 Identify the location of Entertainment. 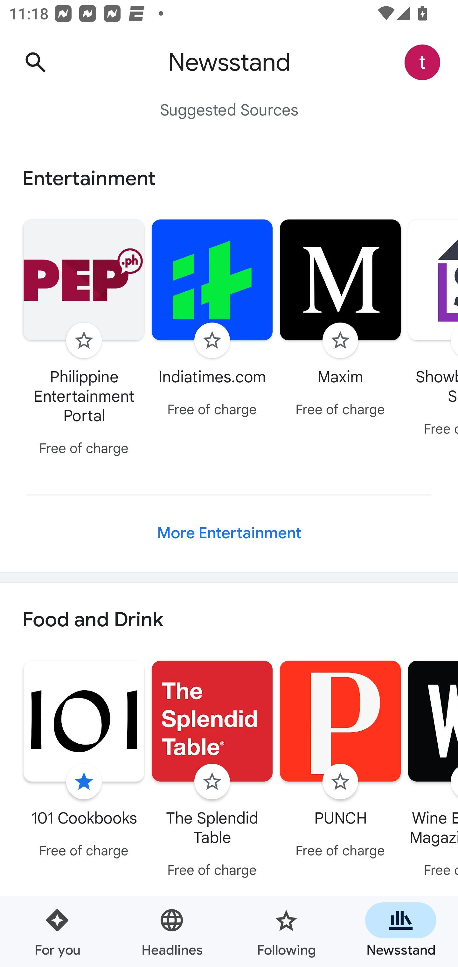
(229, 178).